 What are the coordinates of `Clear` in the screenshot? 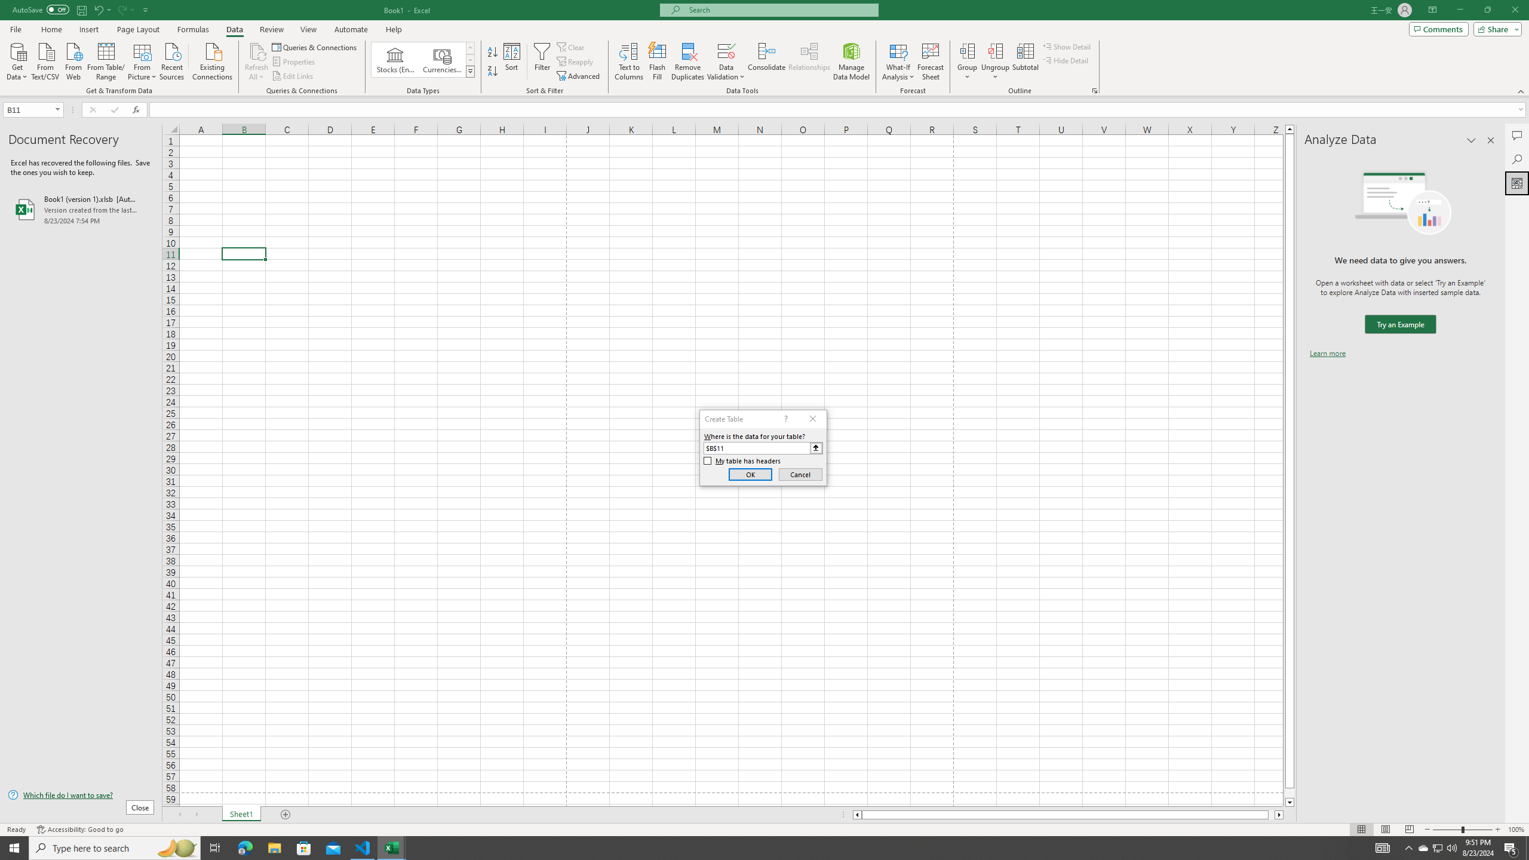 It's located at (572, 47).